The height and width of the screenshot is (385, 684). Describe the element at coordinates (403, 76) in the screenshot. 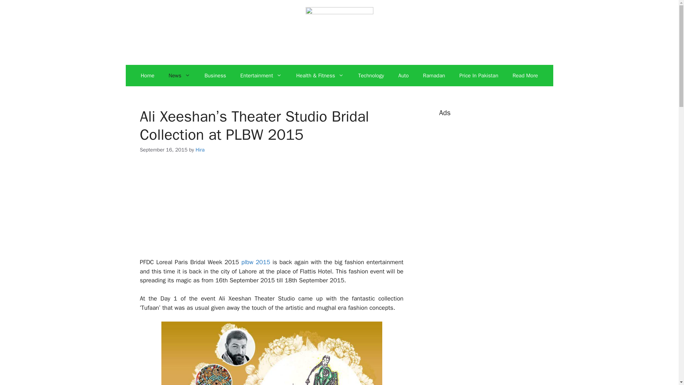

I see `Auto` at that location.